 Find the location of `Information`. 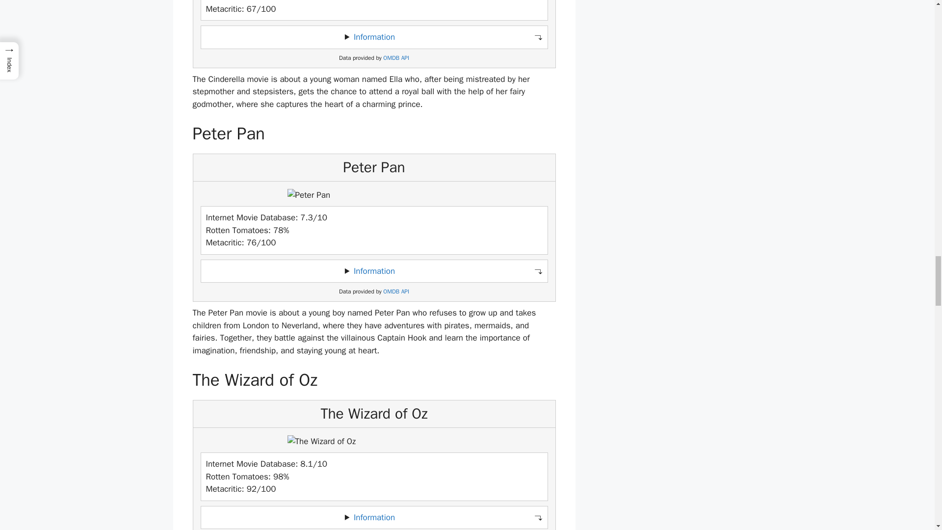

Information is located at coordinates (374, 37).